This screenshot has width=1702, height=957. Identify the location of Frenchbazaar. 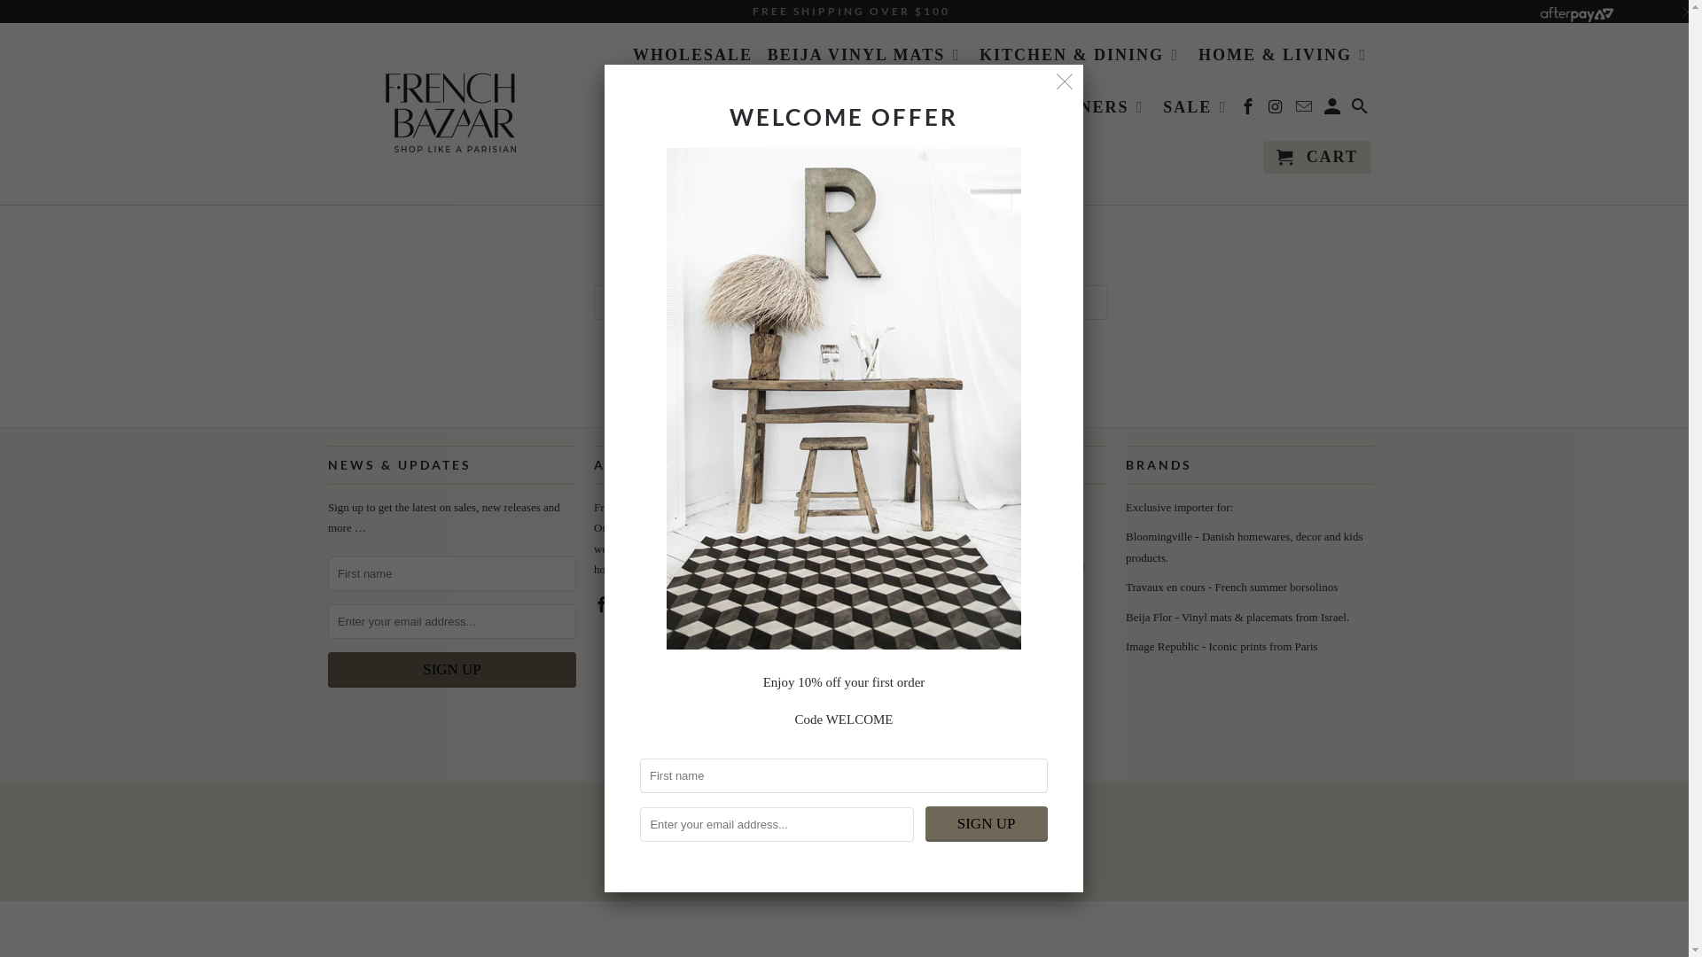
(777, 822).